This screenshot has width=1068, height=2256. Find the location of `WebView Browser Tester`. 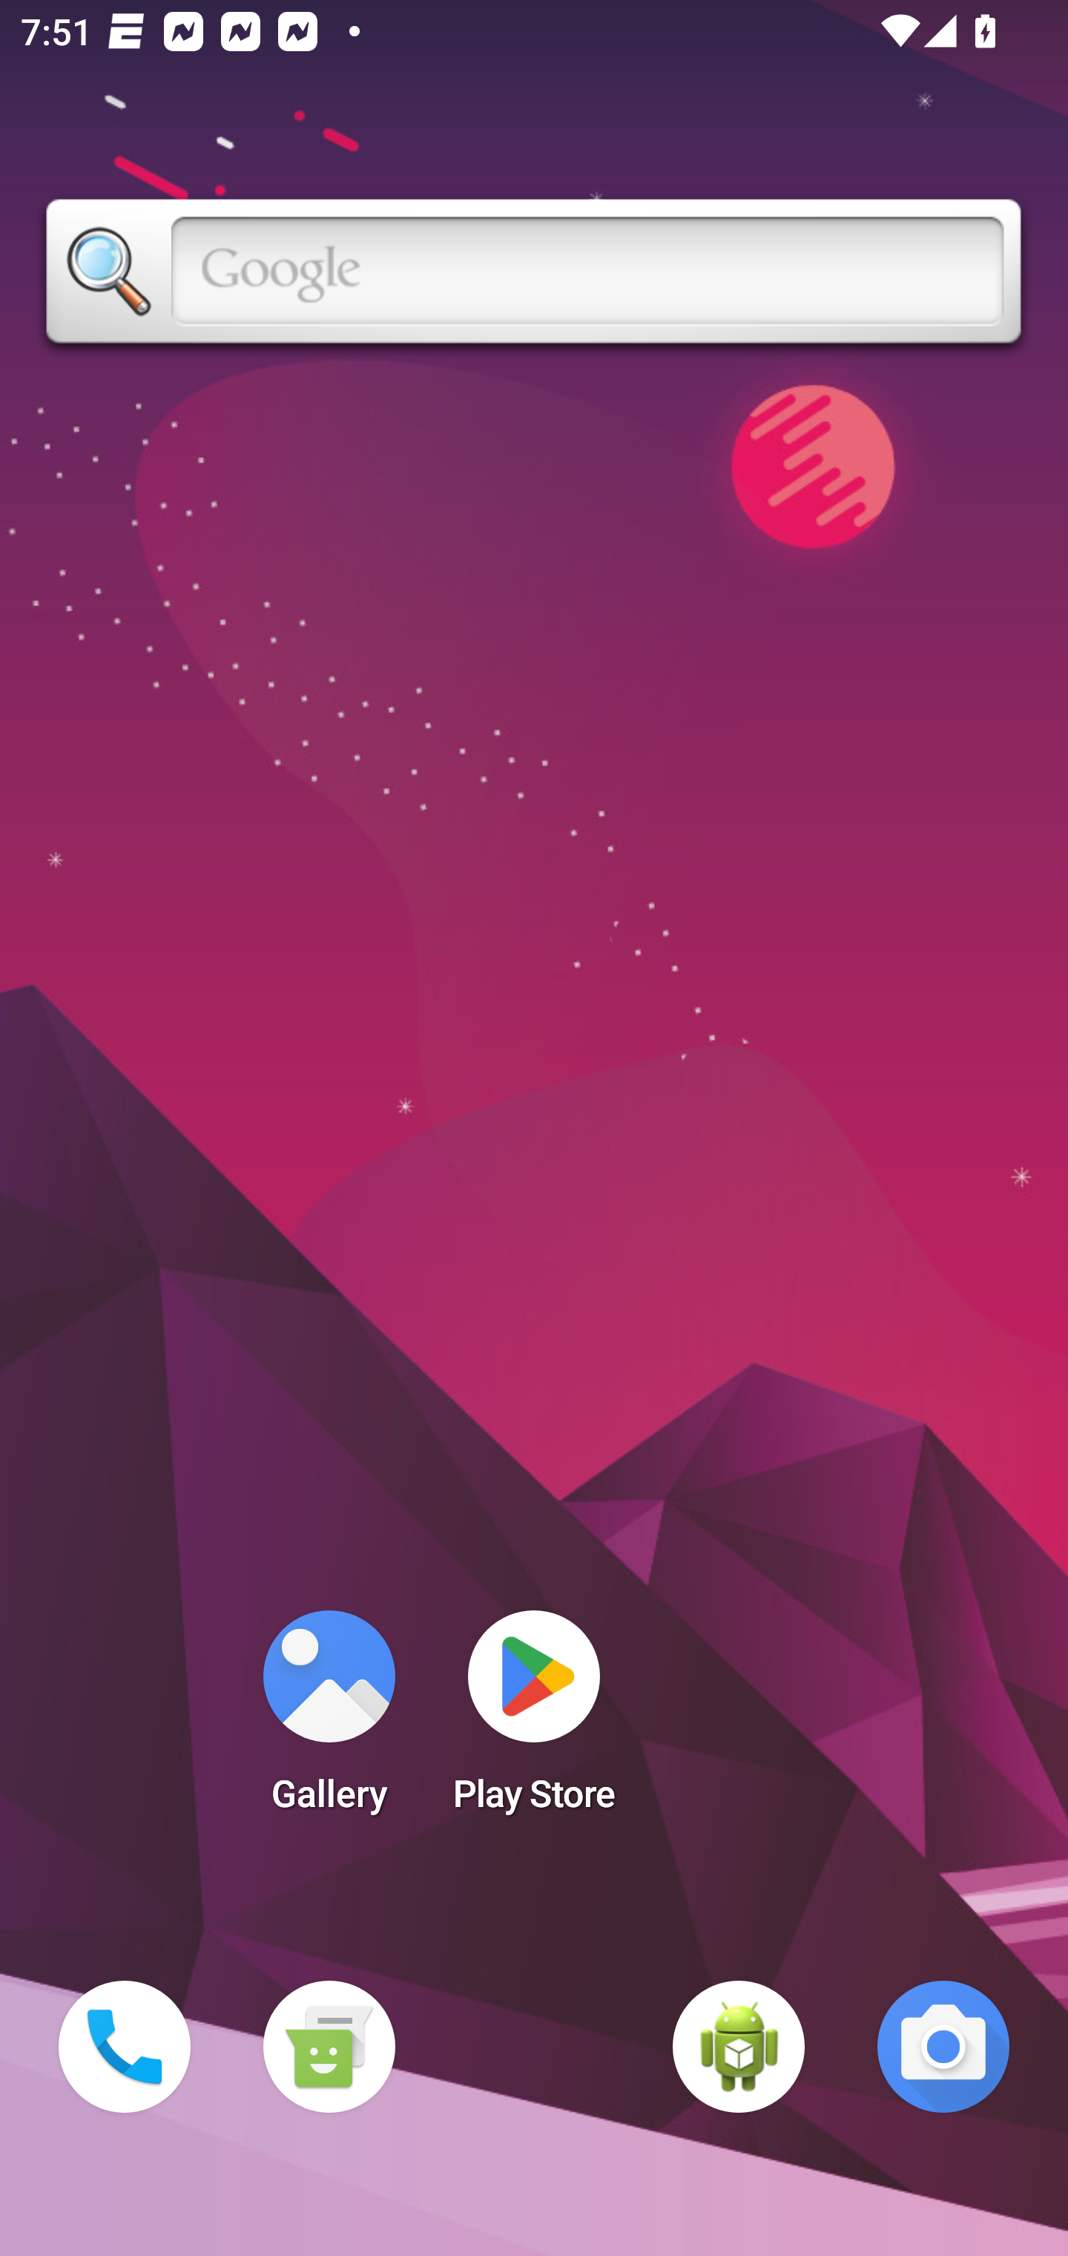

WebView Browser Tester is located at coordinates (739, 2047).